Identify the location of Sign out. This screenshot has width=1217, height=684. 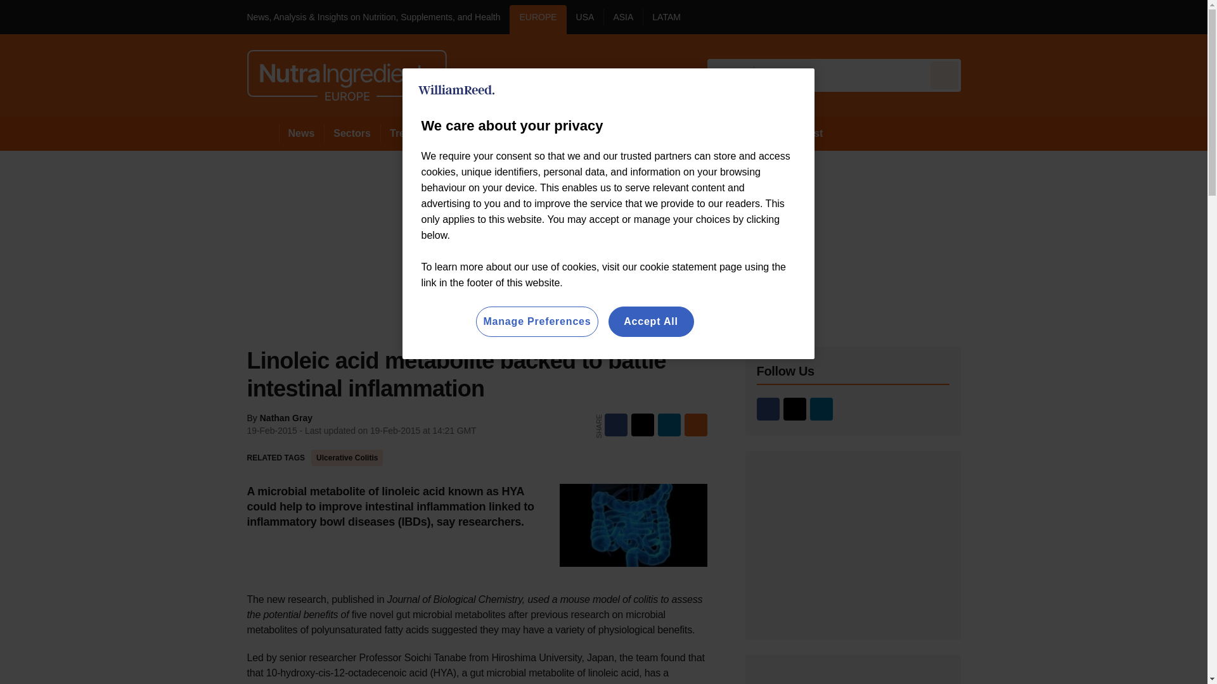
(982, 16).